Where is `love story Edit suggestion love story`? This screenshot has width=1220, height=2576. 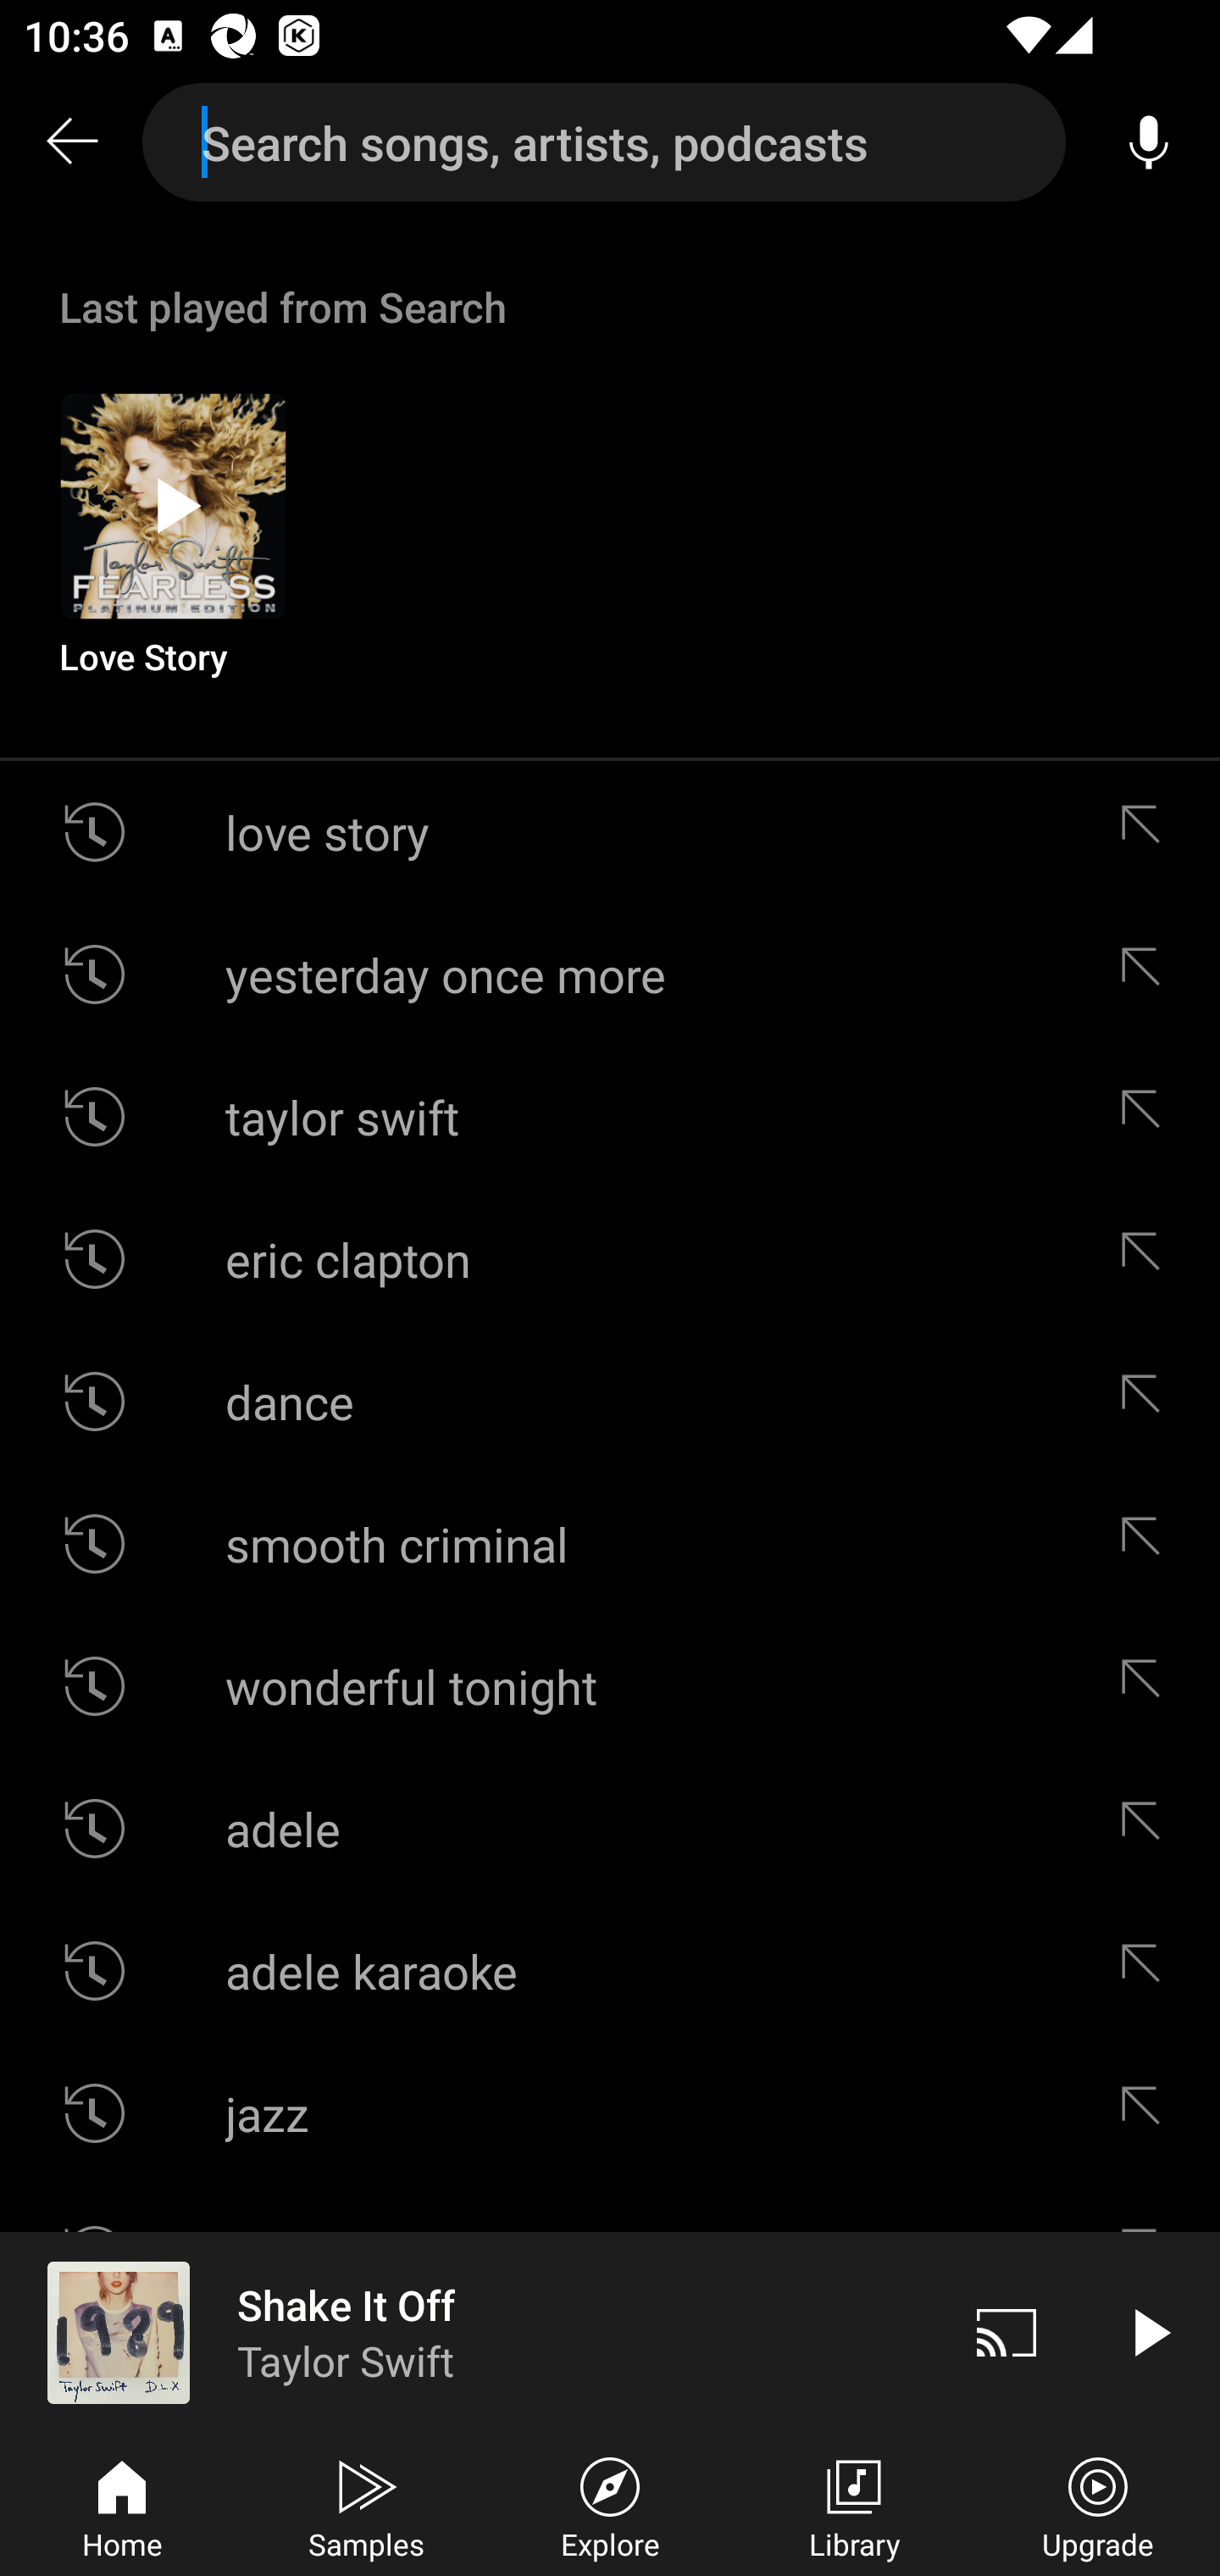 love story Edit suggestion love story is located at coordinates (610, 832).